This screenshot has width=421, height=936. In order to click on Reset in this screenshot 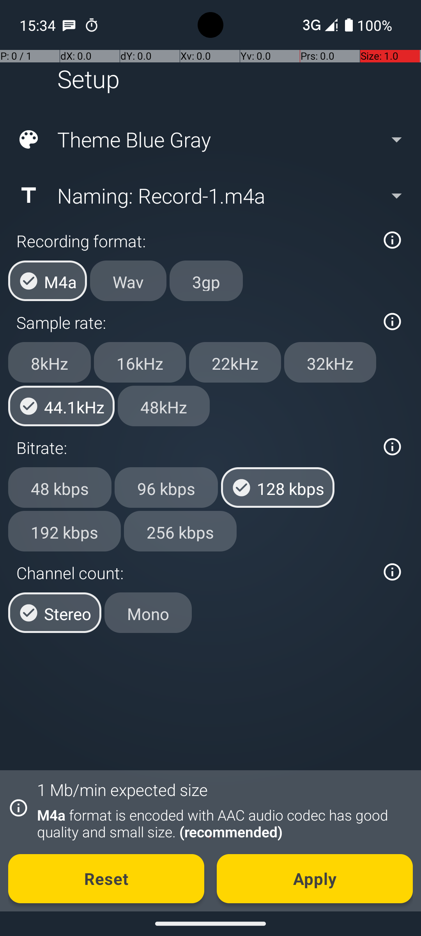, I will do `click(106, 879)`.